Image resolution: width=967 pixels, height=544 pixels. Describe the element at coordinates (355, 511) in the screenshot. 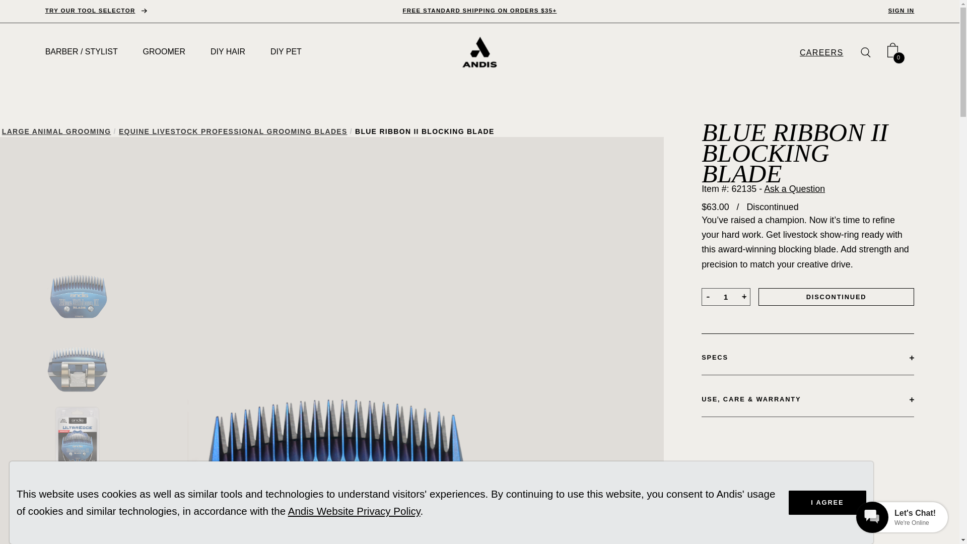

I see `Andis Website Privacy Policy` at that location.